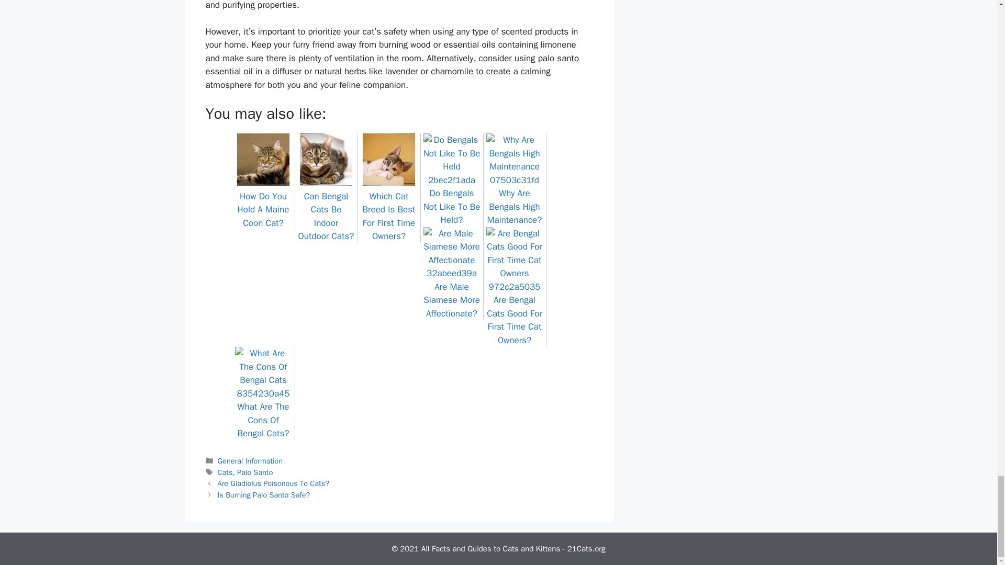  I want to click on Which Cat Breed Is Best For First Time Owners? 3, so click(388, 159).